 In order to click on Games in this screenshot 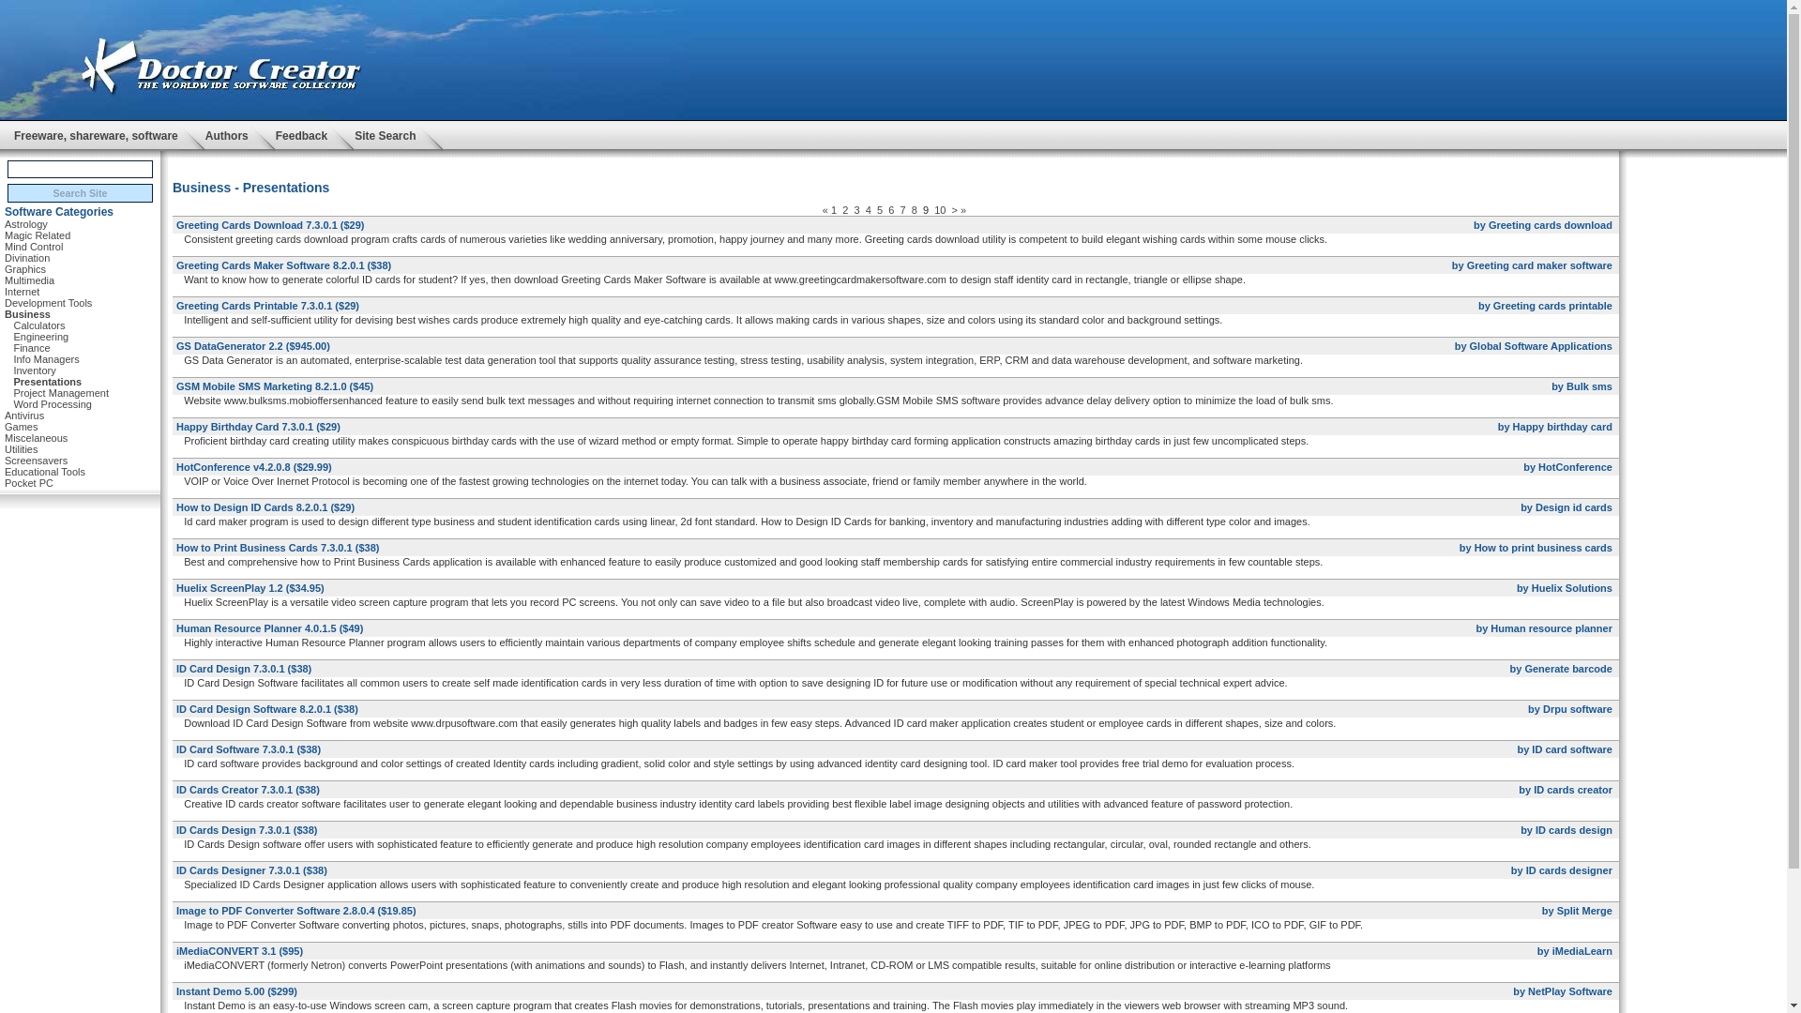, I will do `click(21, 426)`.